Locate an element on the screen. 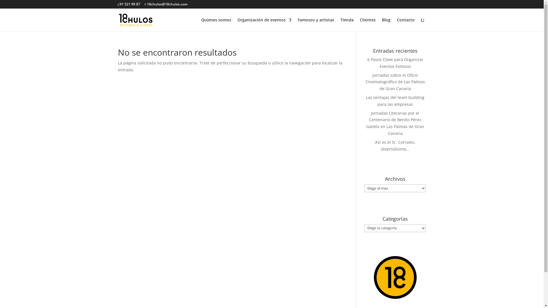 This screenshot has width=548, height=308. Clientes is located at coordinates (368, 25).